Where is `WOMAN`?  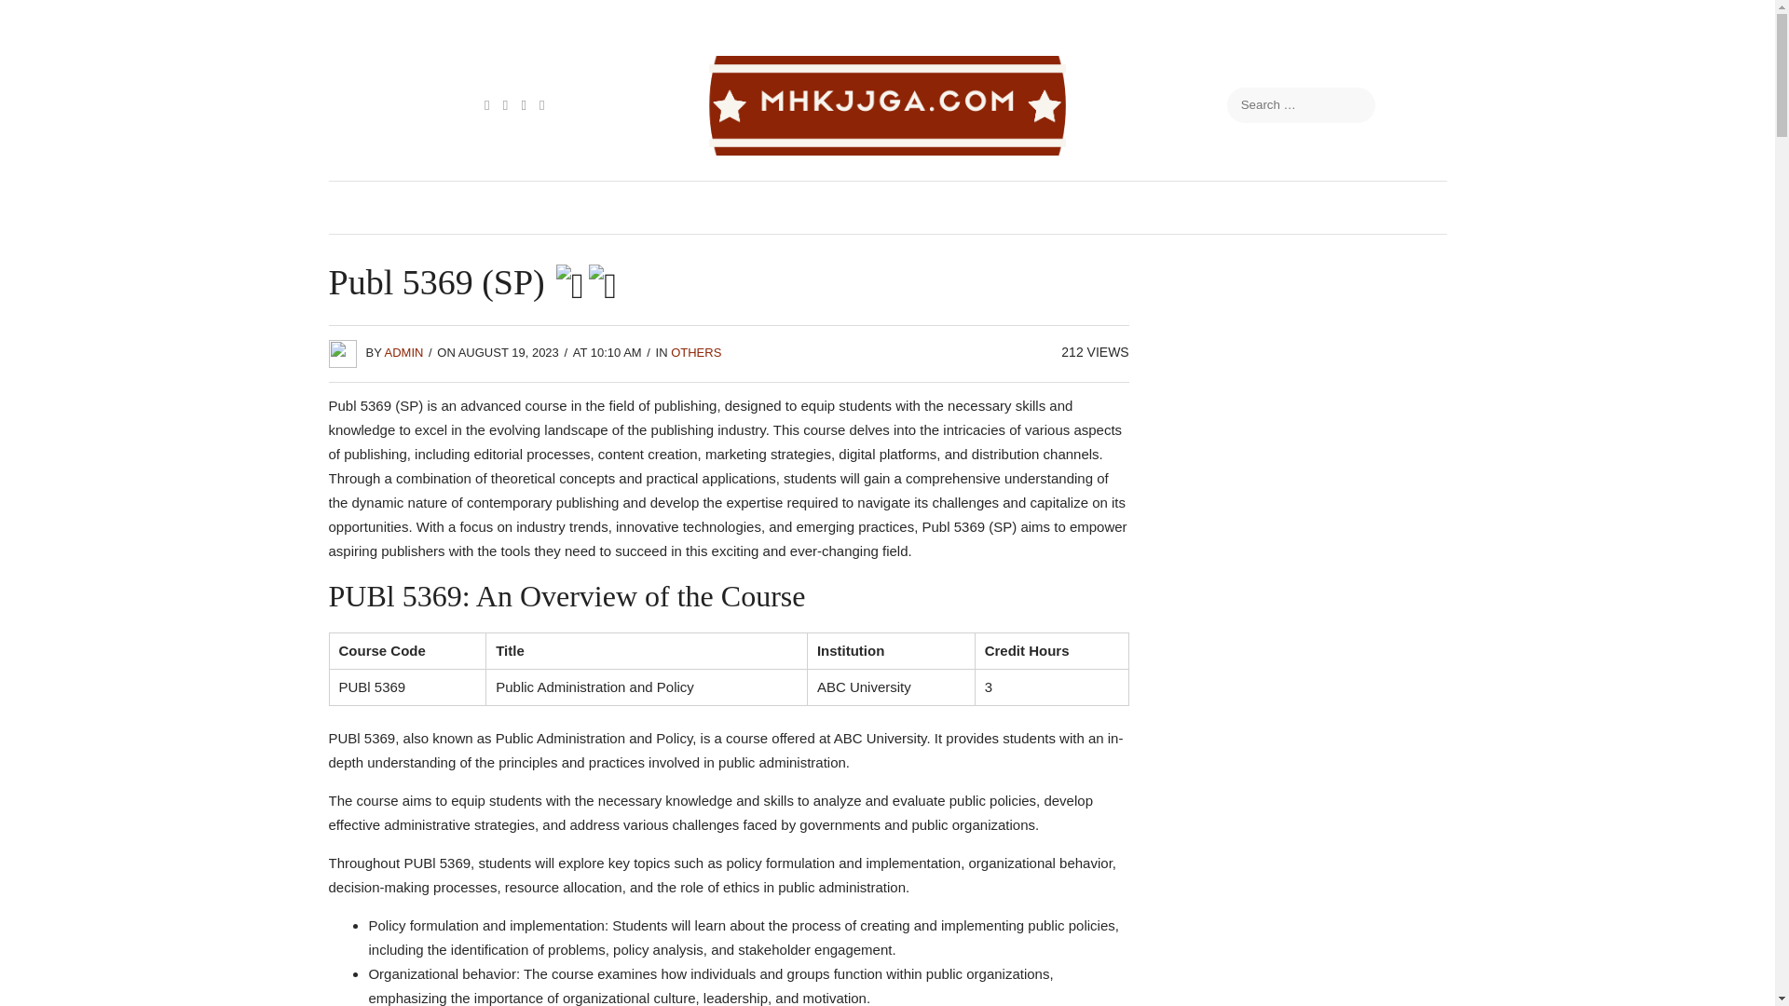
WOMAN is located at coordinates (1336, 207).